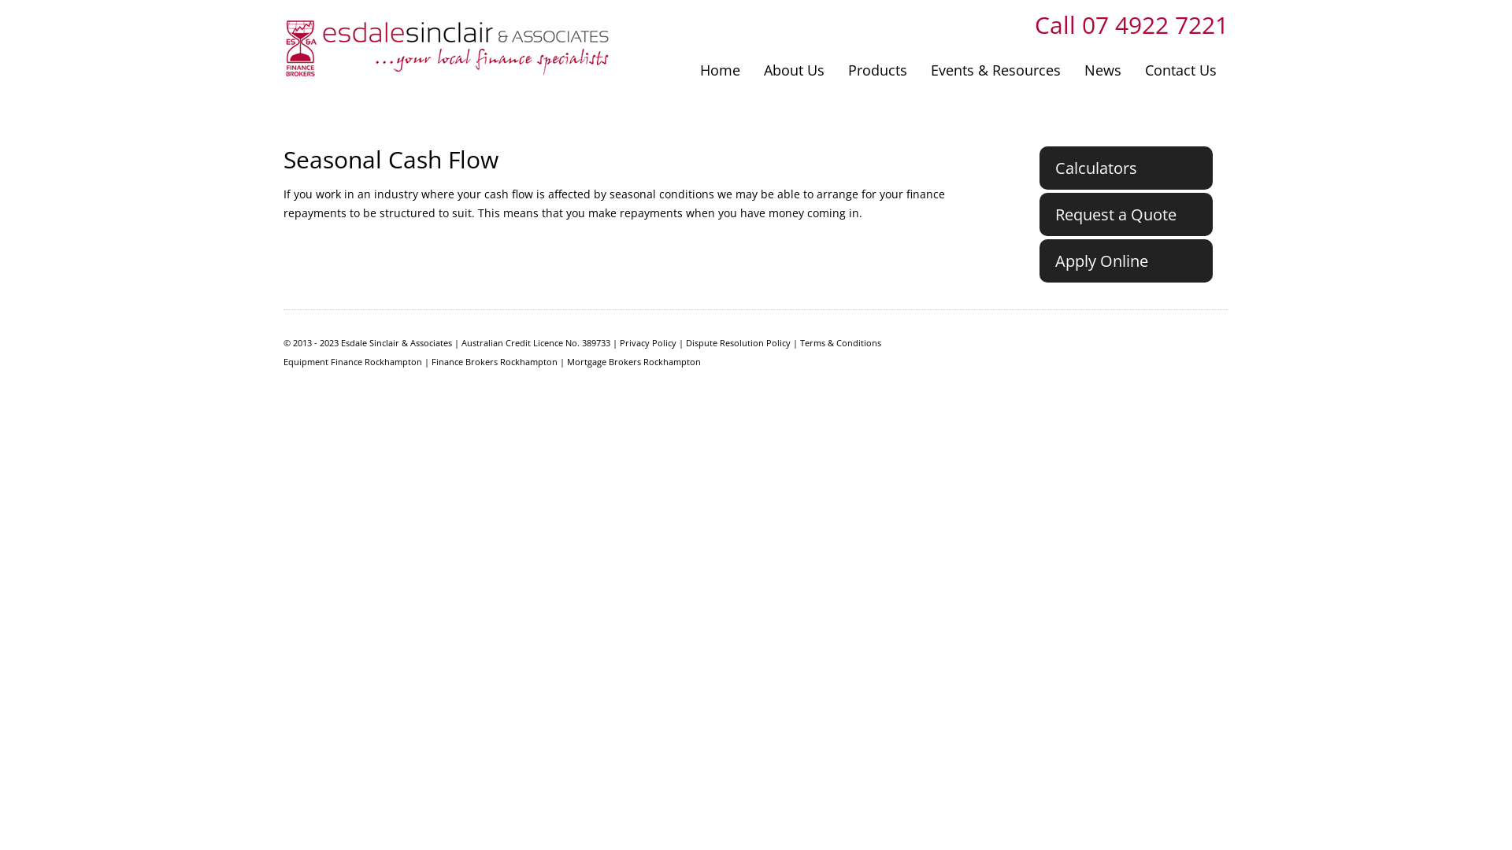 The image size is (1512, 850). What do you see at coordinates (841, 343) in the screenshot?
I see `Terms & Conditions` at bounding box center [841, 343].